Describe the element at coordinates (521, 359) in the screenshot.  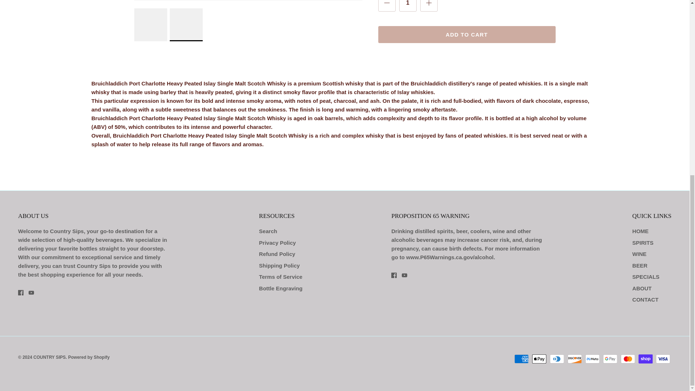
I see `American Express` at that location.